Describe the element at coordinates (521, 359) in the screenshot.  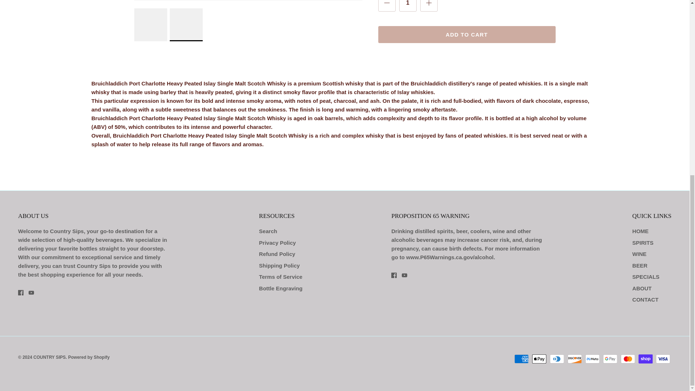
I see `American Express` at that location.